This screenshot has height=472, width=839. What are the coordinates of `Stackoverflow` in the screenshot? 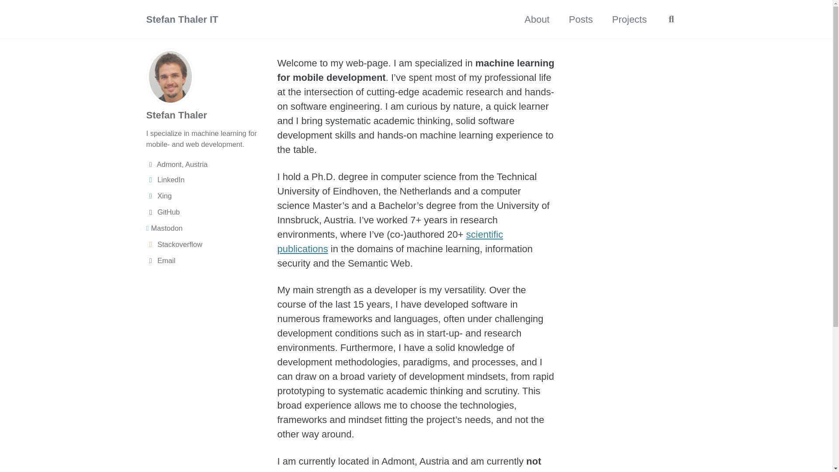 It's located at (207, 244).